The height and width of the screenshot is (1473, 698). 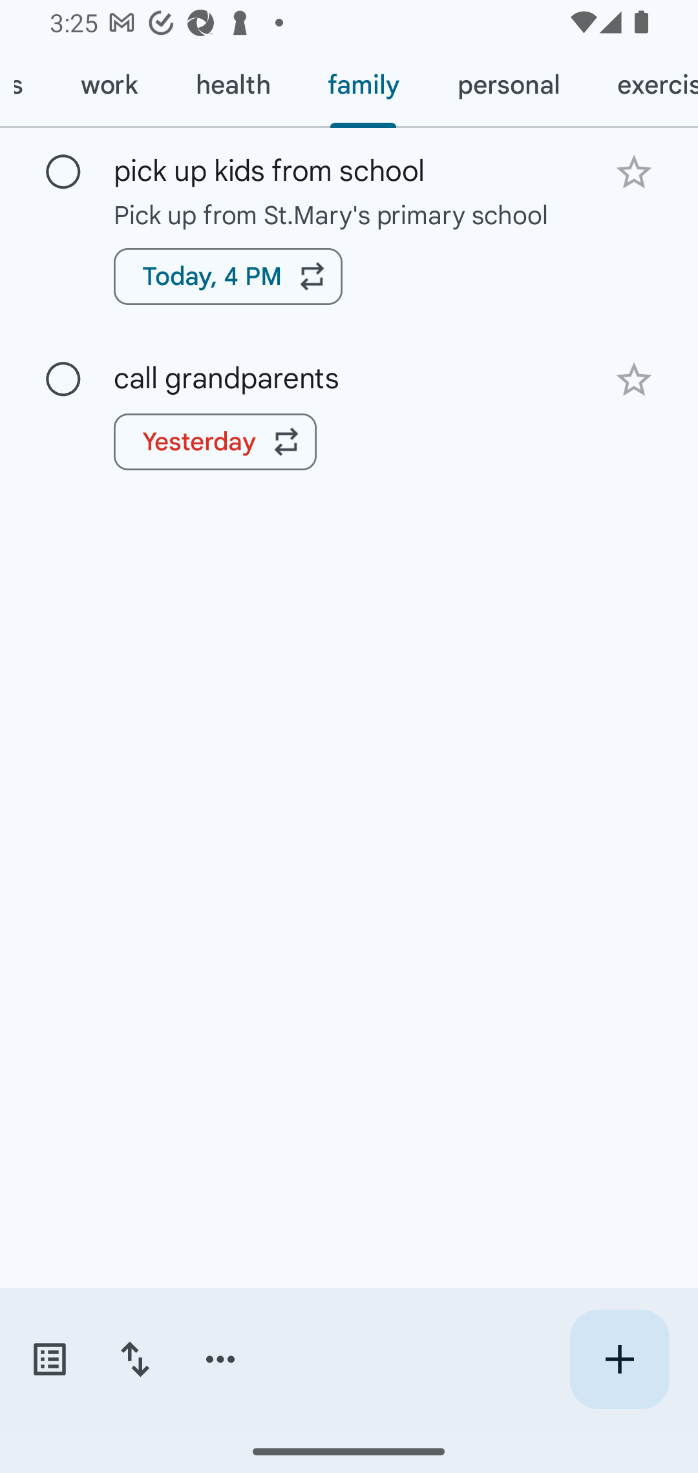 I want to click on Pick up from St.Mary's primary school, so click(x=349, y=214).